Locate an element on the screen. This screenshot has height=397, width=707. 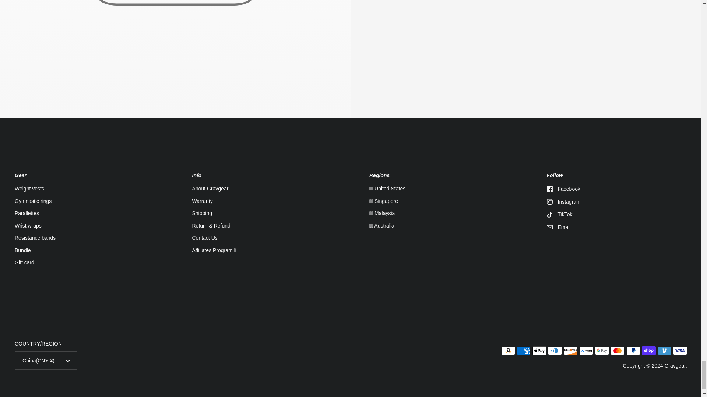
Shop Pay is located at coordinates (649, 350).